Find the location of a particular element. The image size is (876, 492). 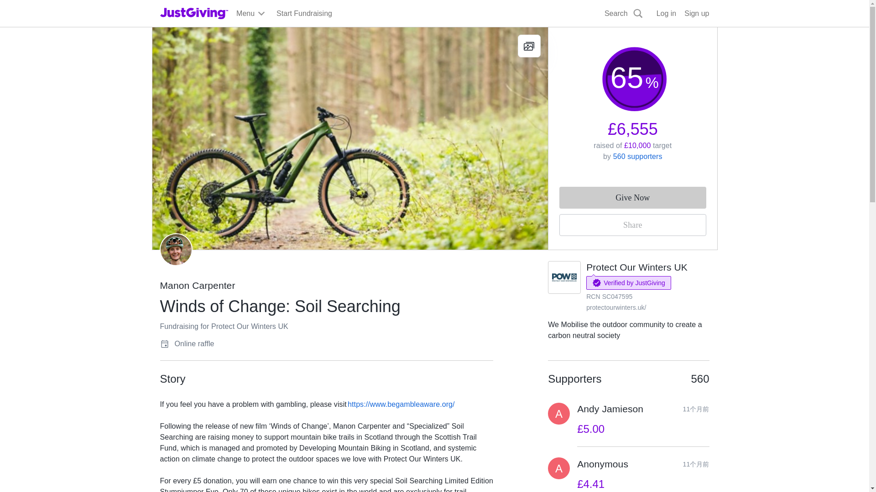

A is located at coordinates (559, 414).